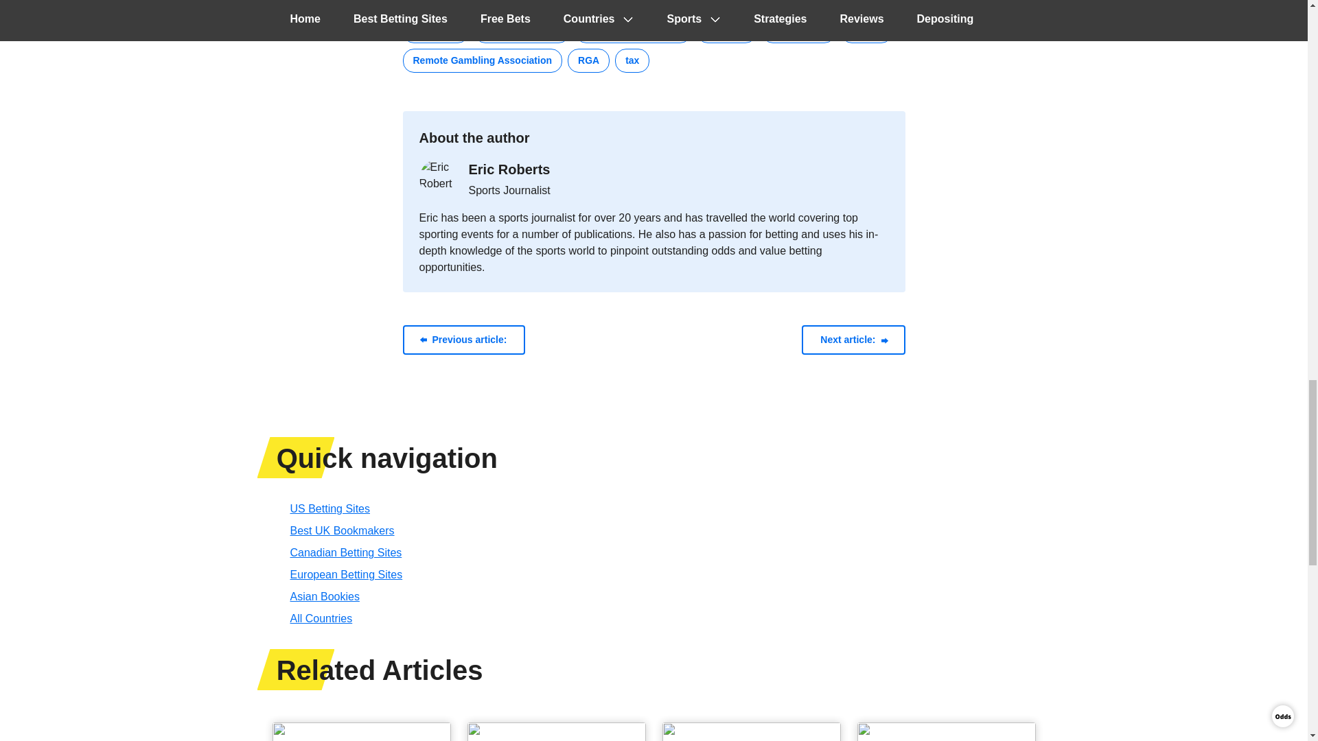 The image size is (1318, 741). I want to click on Best UK Bookmakers, so click(342, 530).